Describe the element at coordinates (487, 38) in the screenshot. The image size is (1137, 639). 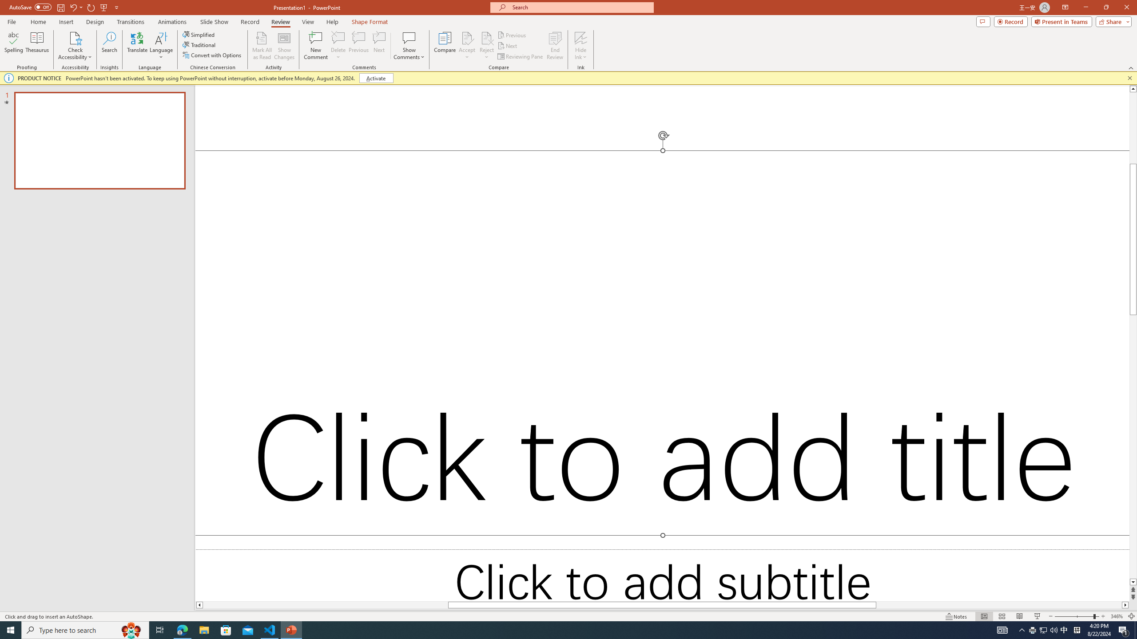
I see `Reject Change` at that location.